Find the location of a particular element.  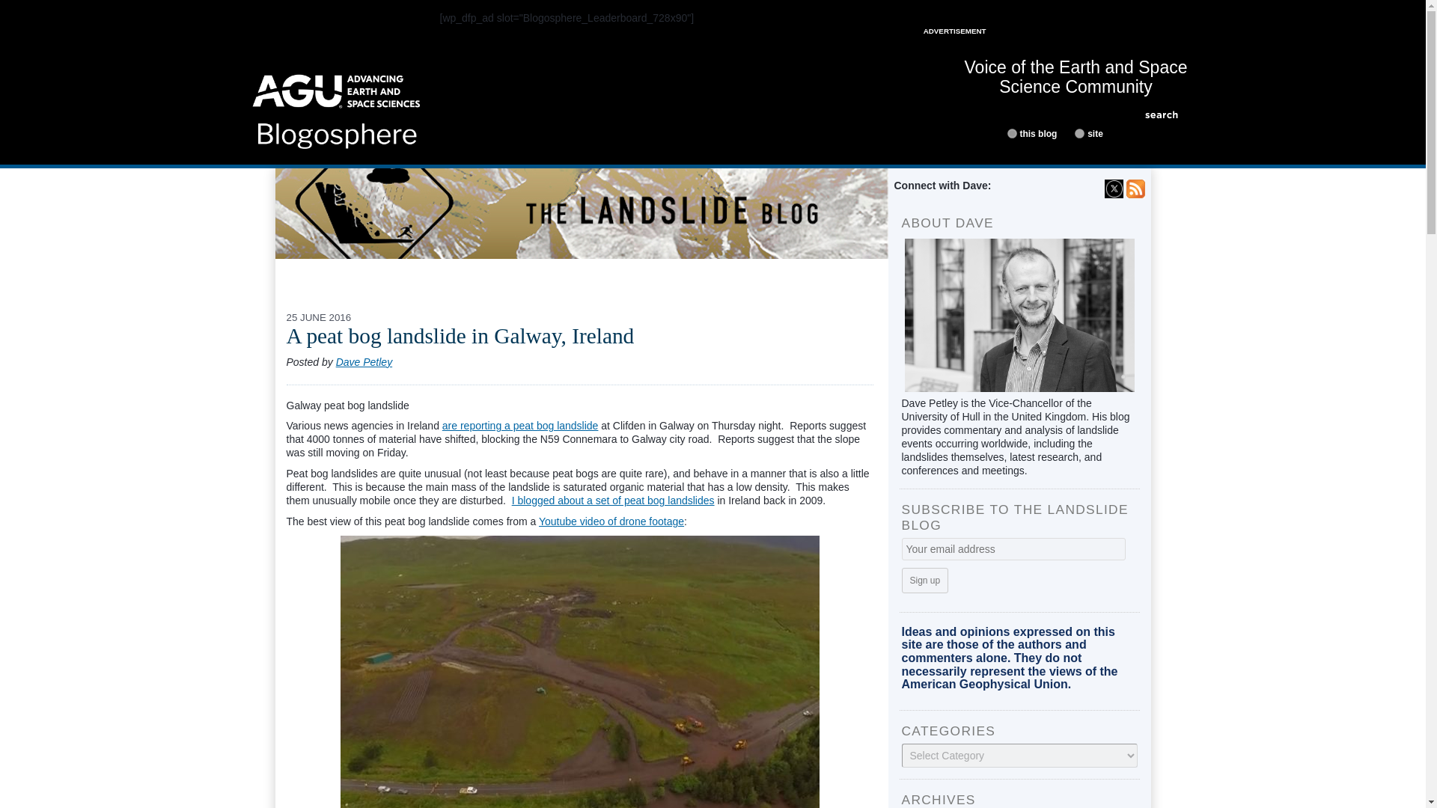

Sign up is located at coordinates (924, 581).